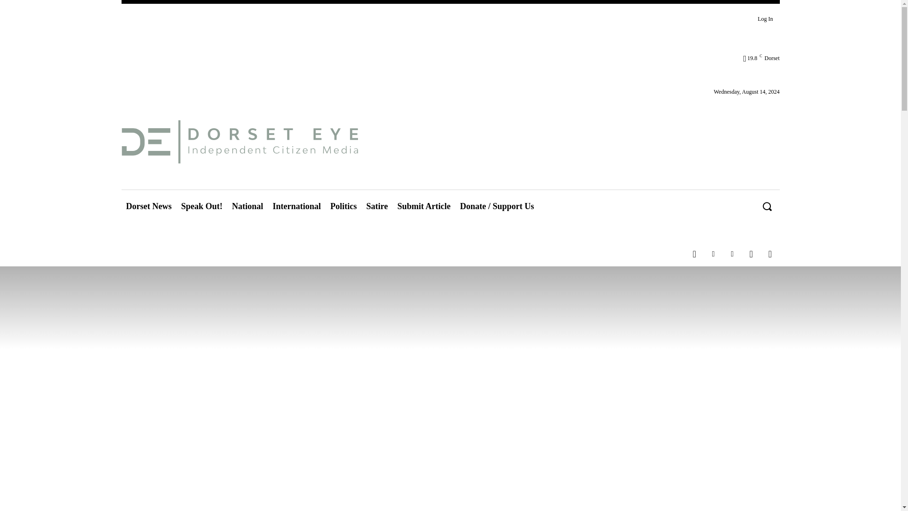 The image size is (908, 511). What do you see at coordinates (694, 254) in the screenshot?
I see `Facebook` at bounding box center [694, 254].